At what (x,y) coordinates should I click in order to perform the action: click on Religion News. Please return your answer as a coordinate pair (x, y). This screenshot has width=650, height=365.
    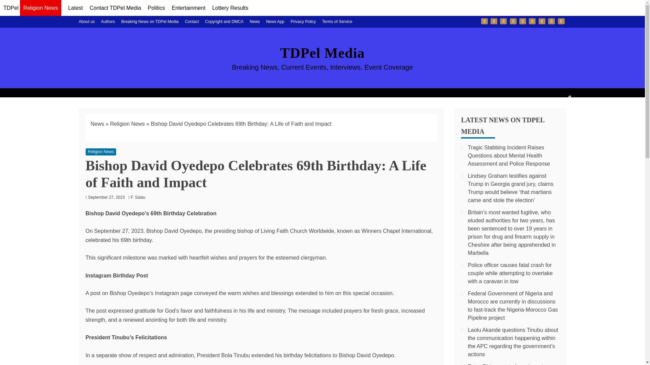
    Looking at the image, I should click on (41, 9).